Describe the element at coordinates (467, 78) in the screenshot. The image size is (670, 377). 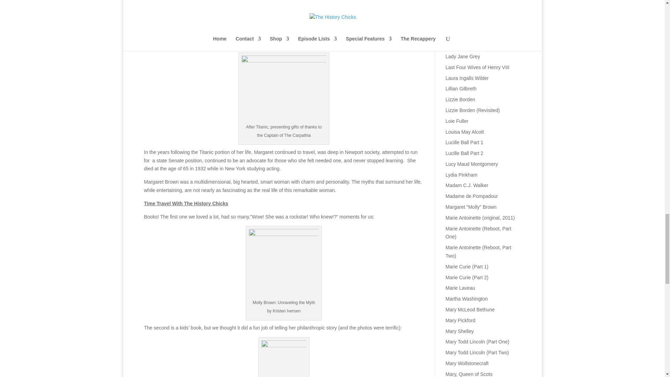
I see `What a sweet sunbonnet!` at that location.